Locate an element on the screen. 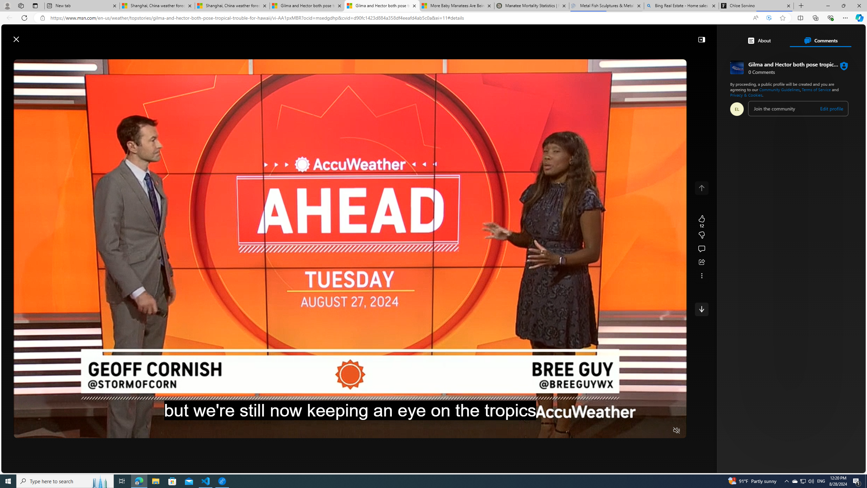 The width and height of the screenshot is (867, 488). Fullscreen is located at coordinates (663, 431).